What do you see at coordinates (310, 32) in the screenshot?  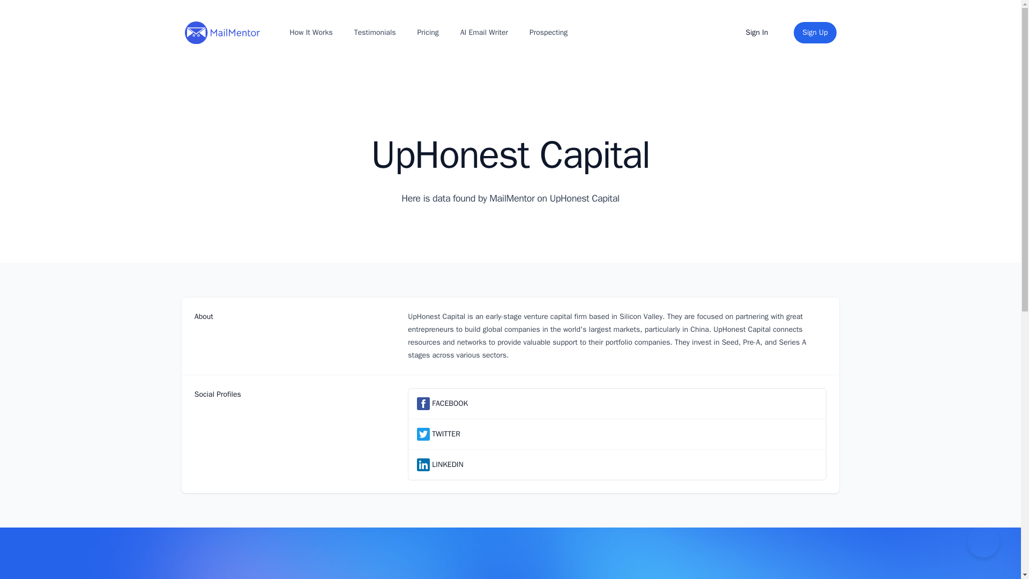 I see `How It Works` at bounding box center [310, 32].